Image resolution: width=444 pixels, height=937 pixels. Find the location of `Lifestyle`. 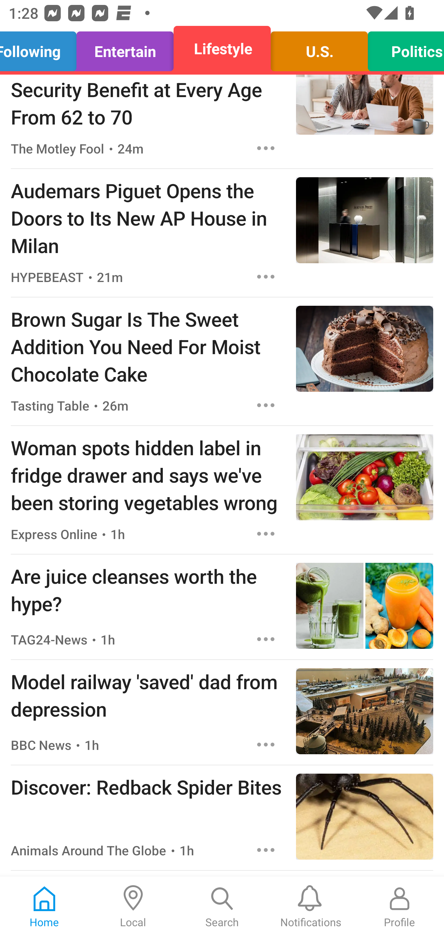

Lifestyle is located at coordinates (222, 49).